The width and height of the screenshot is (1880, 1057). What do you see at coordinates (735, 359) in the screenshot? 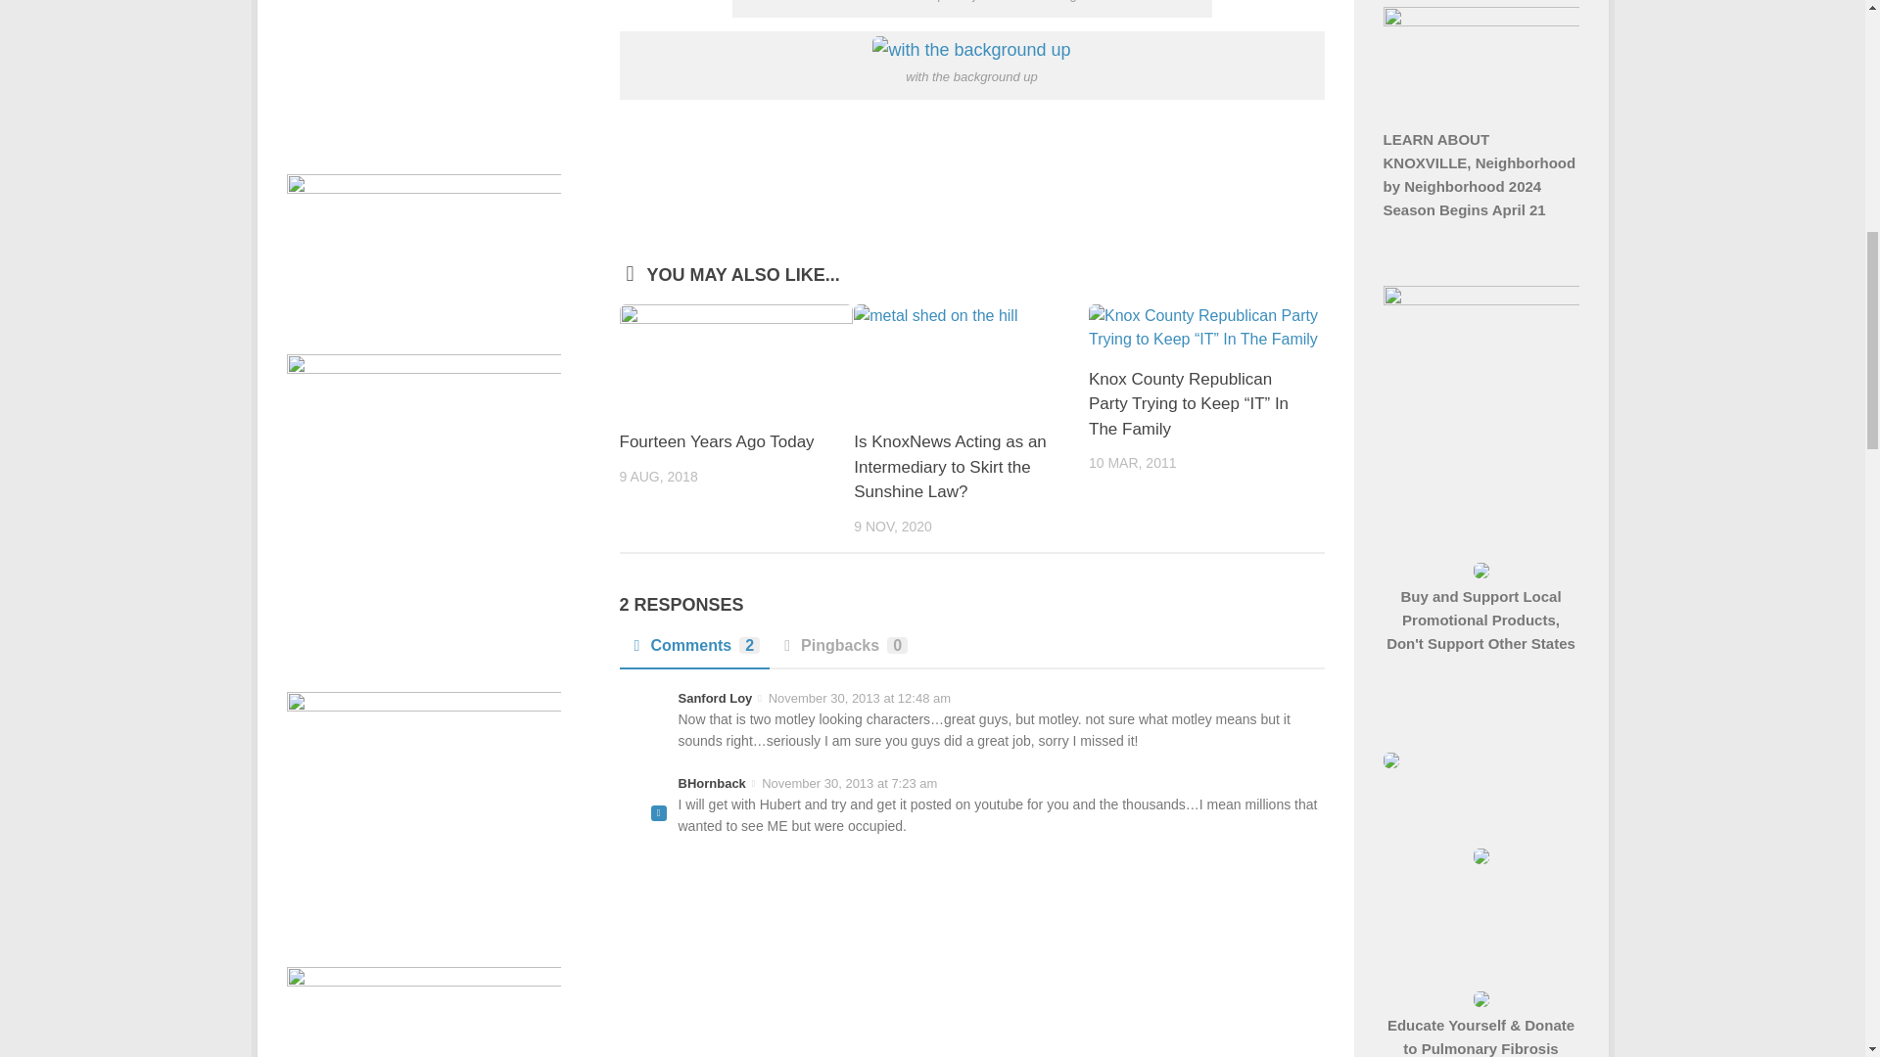
I see `Fourteen Years Ago Today` at bounding box center [735, 359].